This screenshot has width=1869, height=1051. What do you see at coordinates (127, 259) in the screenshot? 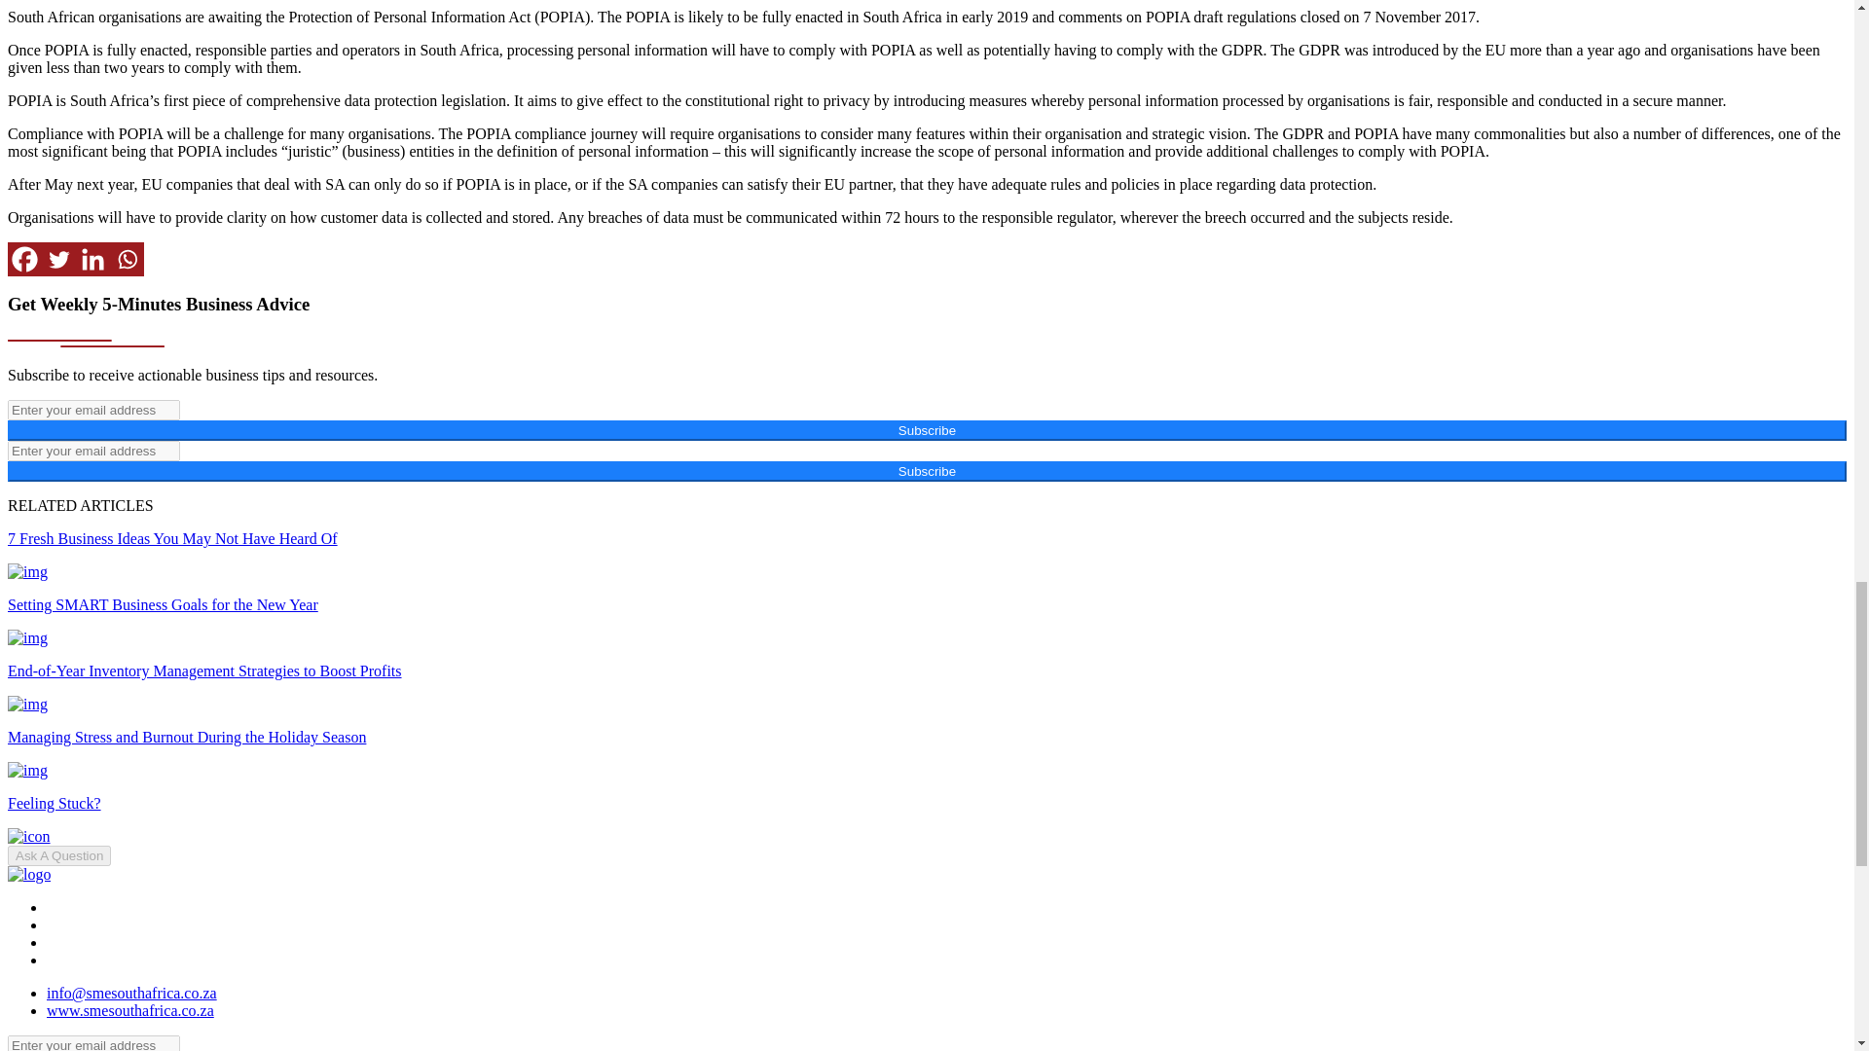
I see `Whatsapp` at bounding box center [127, 259].